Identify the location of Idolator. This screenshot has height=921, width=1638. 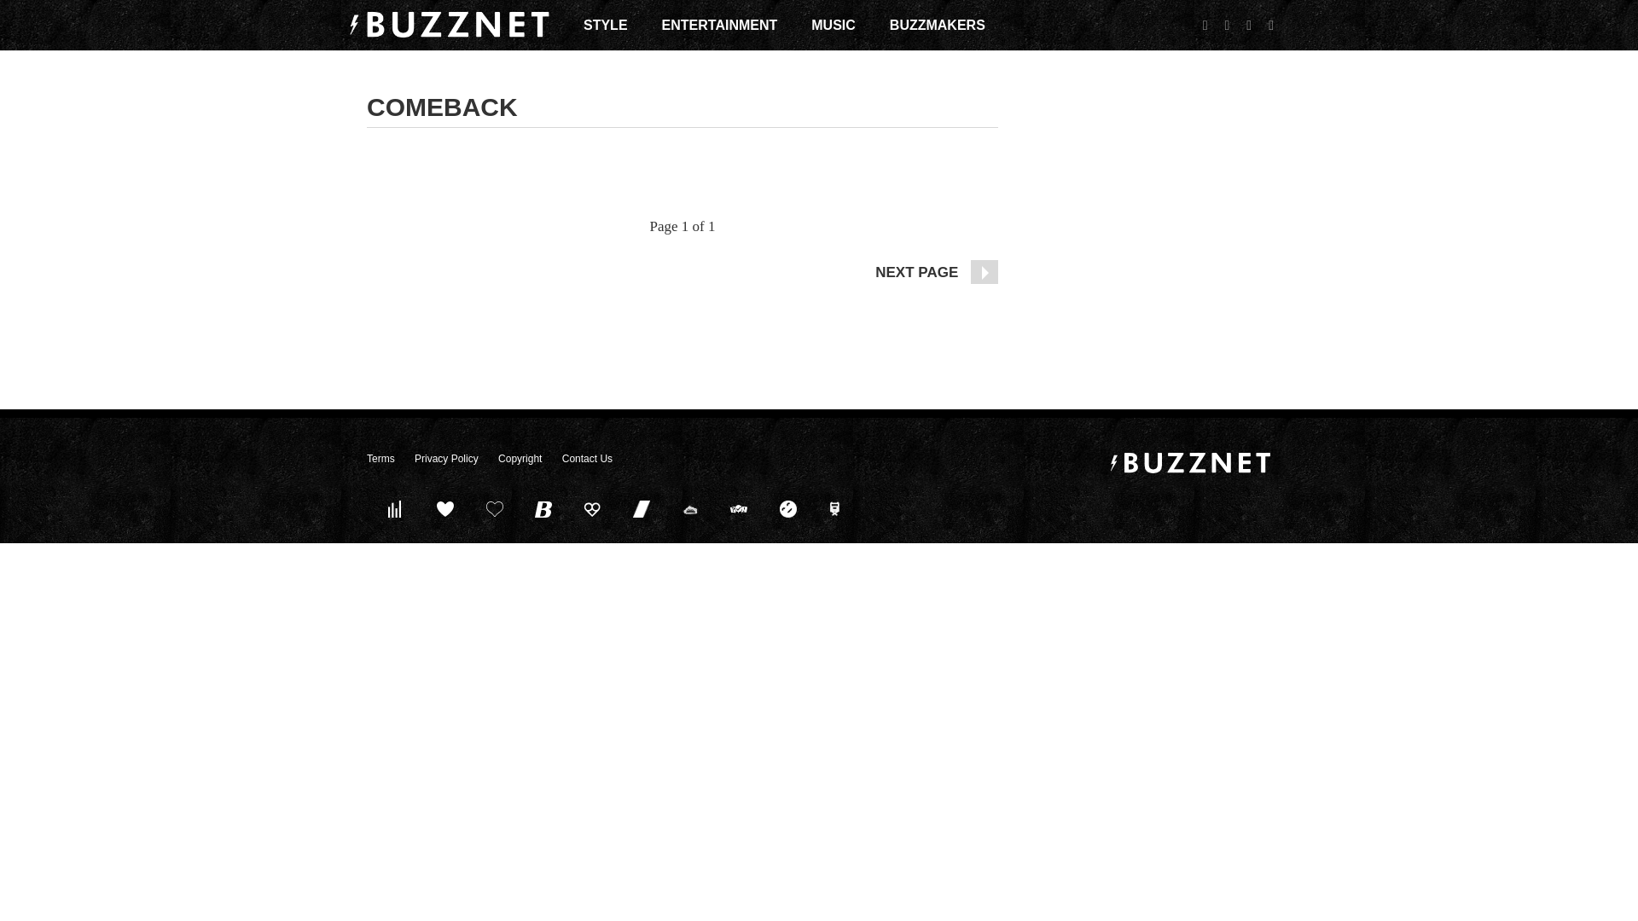
(445, 508).